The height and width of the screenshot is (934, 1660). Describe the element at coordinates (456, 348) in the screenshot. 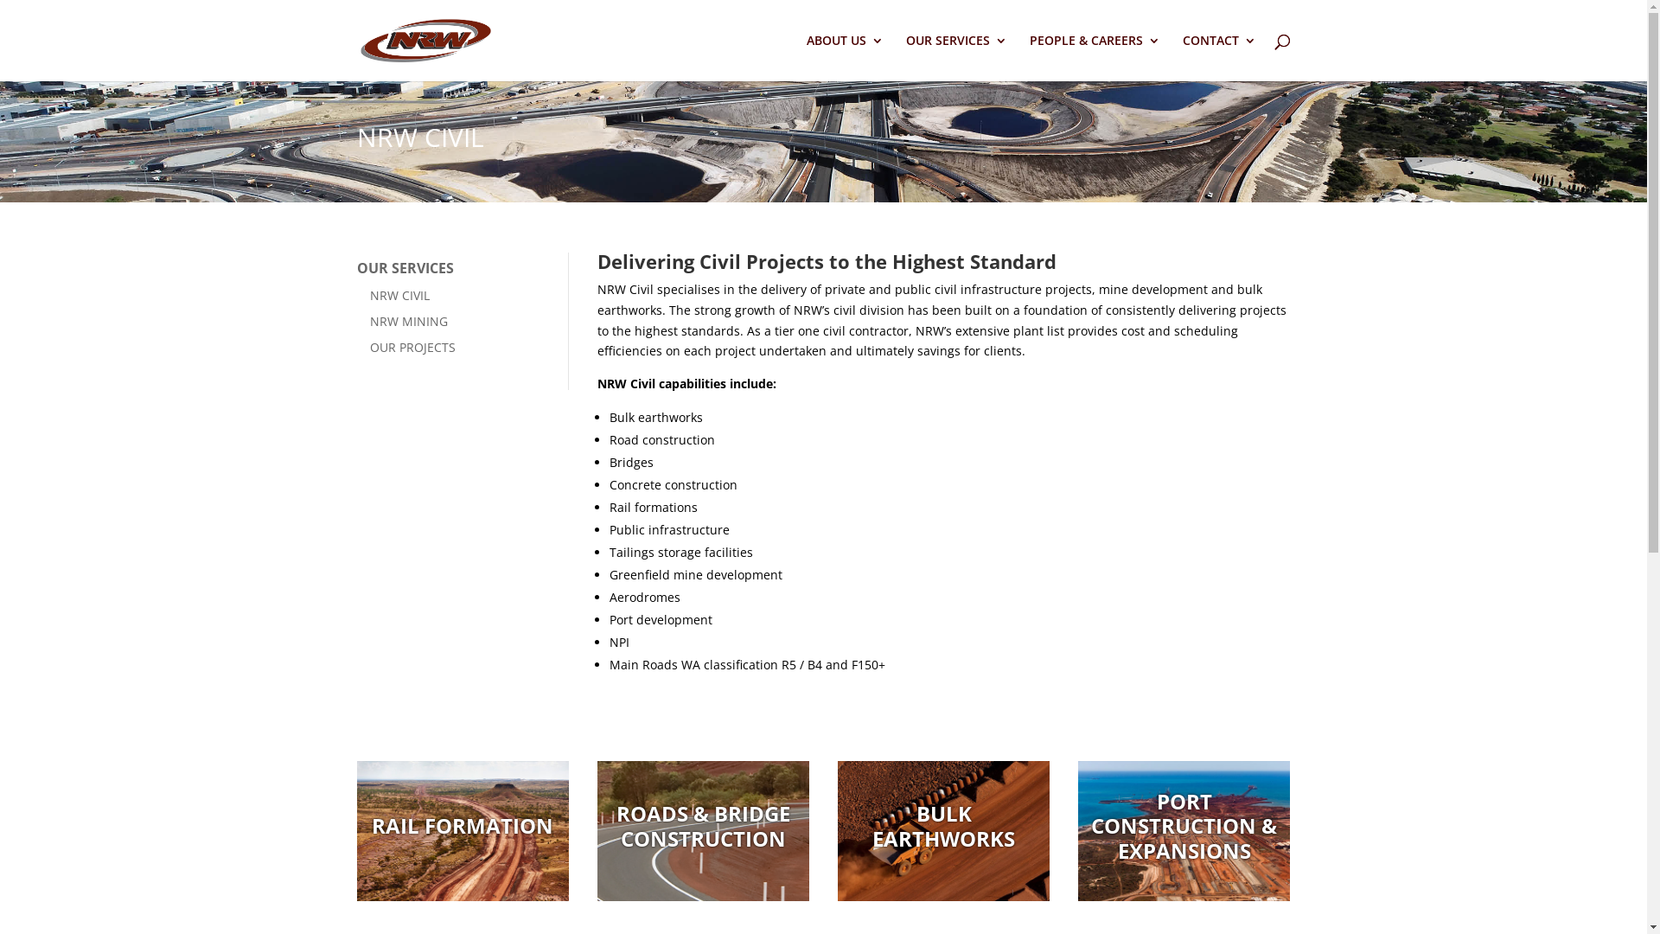

I see `OUR PROJECTS` at that location.